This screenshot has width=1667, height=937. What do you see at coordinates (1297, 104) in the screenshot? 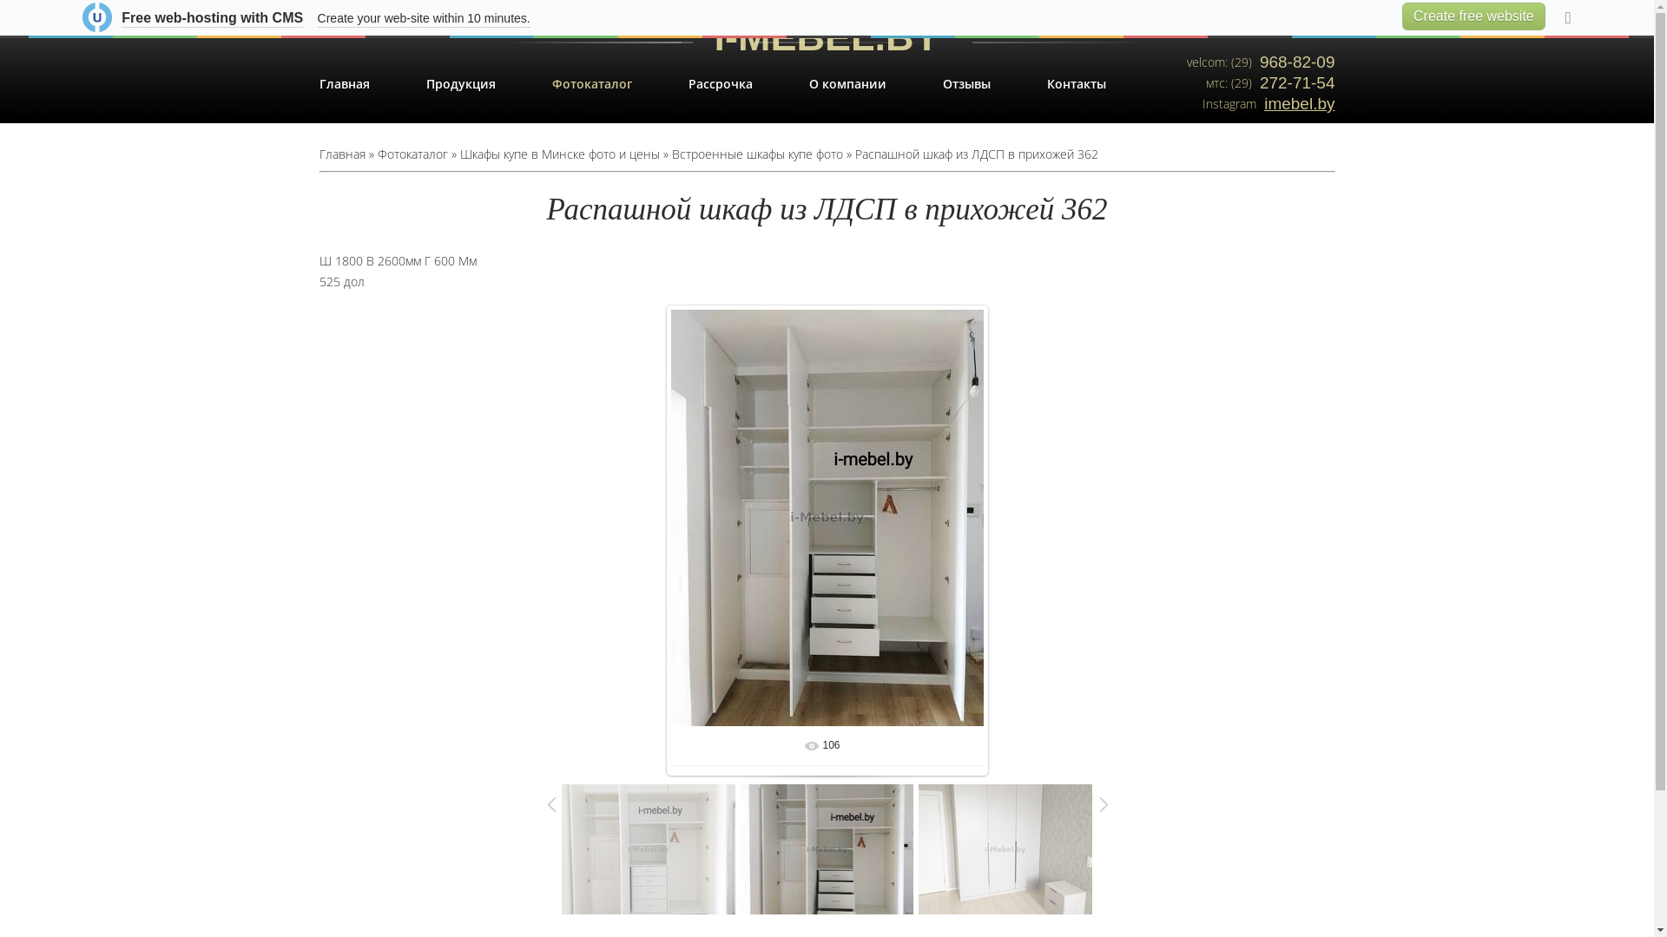
I see `imebel.by` at bounding box center [1297, 104].